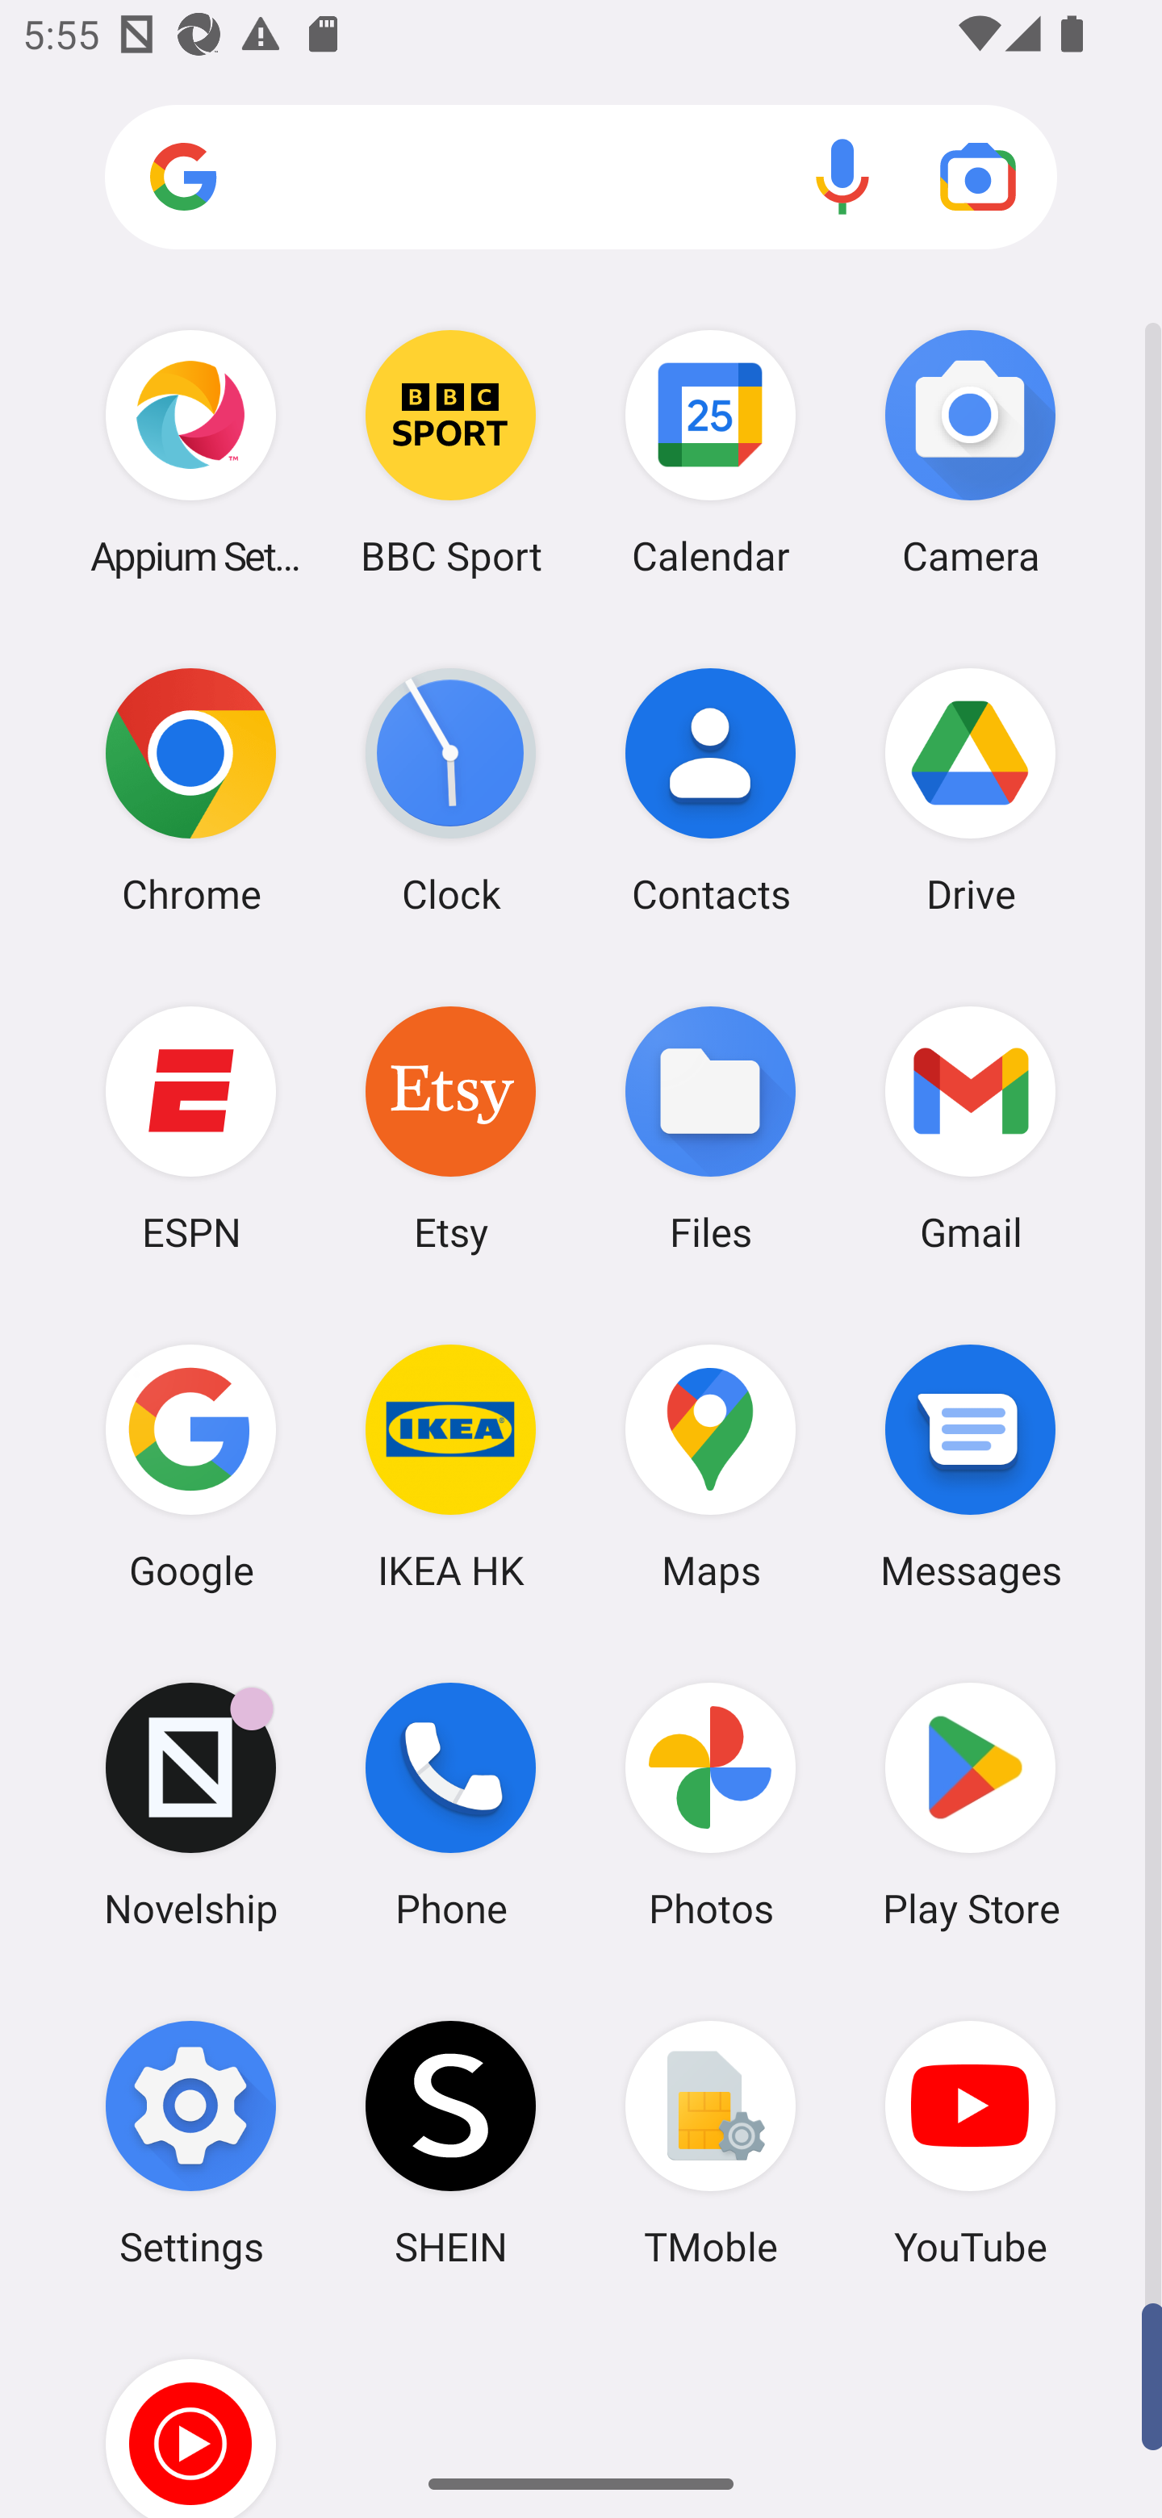 Image resolution: width=1162 pixels, height=2518 pixels. Describe the element at coordinates (711, 1466) in the screenshot. I see `Maps` at that location.